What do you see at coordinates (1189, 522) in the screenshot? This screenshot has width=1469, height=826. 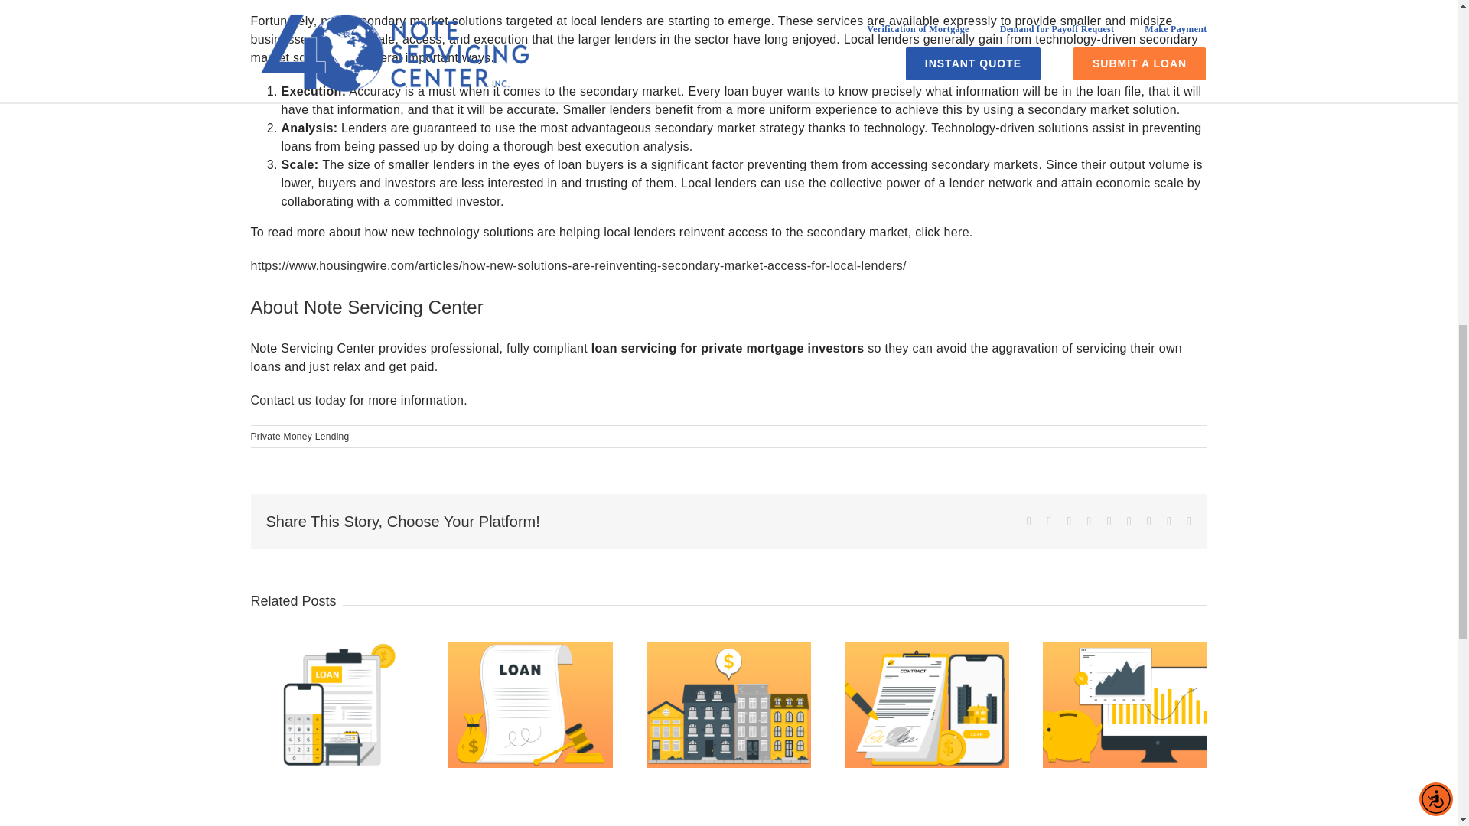 I see `Email` at bounding box center [1189, 522].